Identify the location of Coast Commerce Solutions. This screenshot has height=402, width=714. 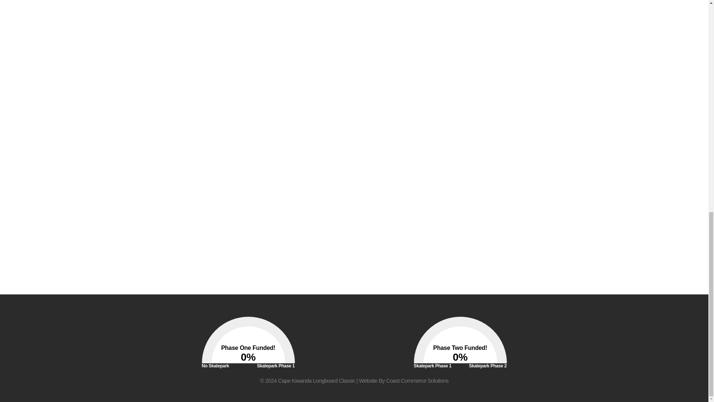
(417, 380).